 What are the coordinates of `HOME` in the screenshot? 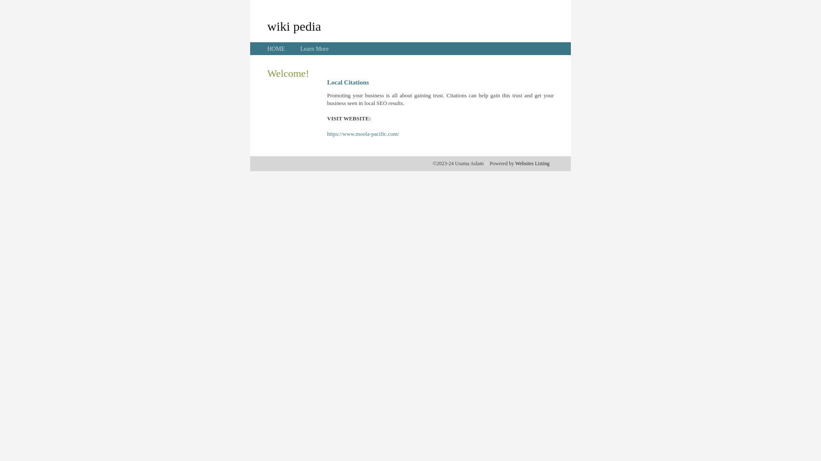 It's located at (276, 49).